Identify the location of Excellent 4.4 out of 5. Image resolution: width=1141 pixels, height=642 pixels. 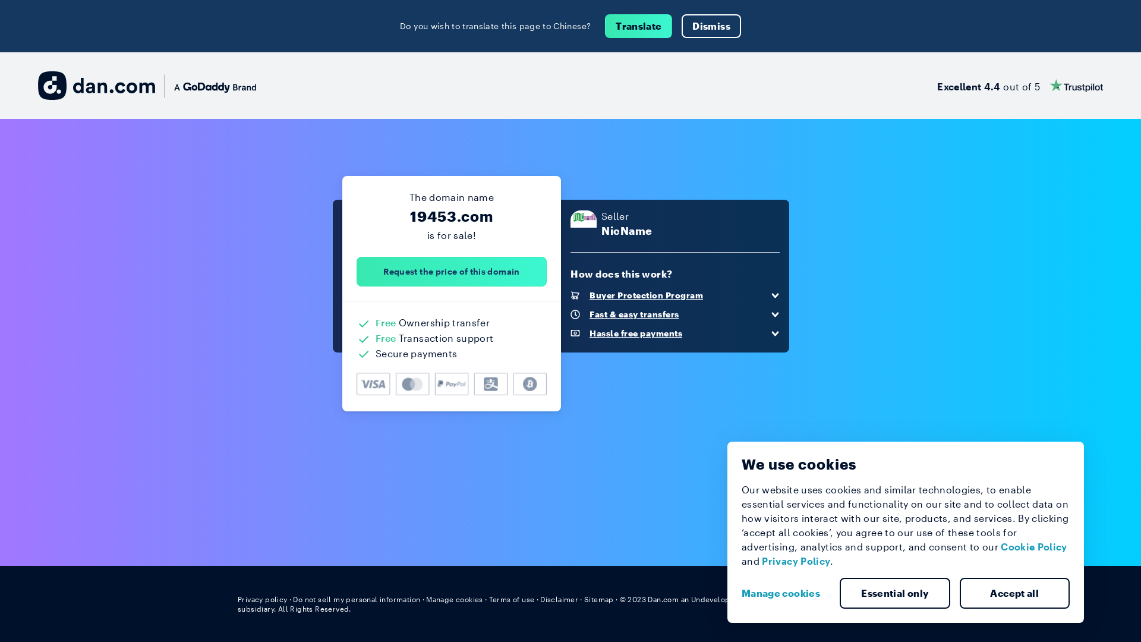
(1020, 86).